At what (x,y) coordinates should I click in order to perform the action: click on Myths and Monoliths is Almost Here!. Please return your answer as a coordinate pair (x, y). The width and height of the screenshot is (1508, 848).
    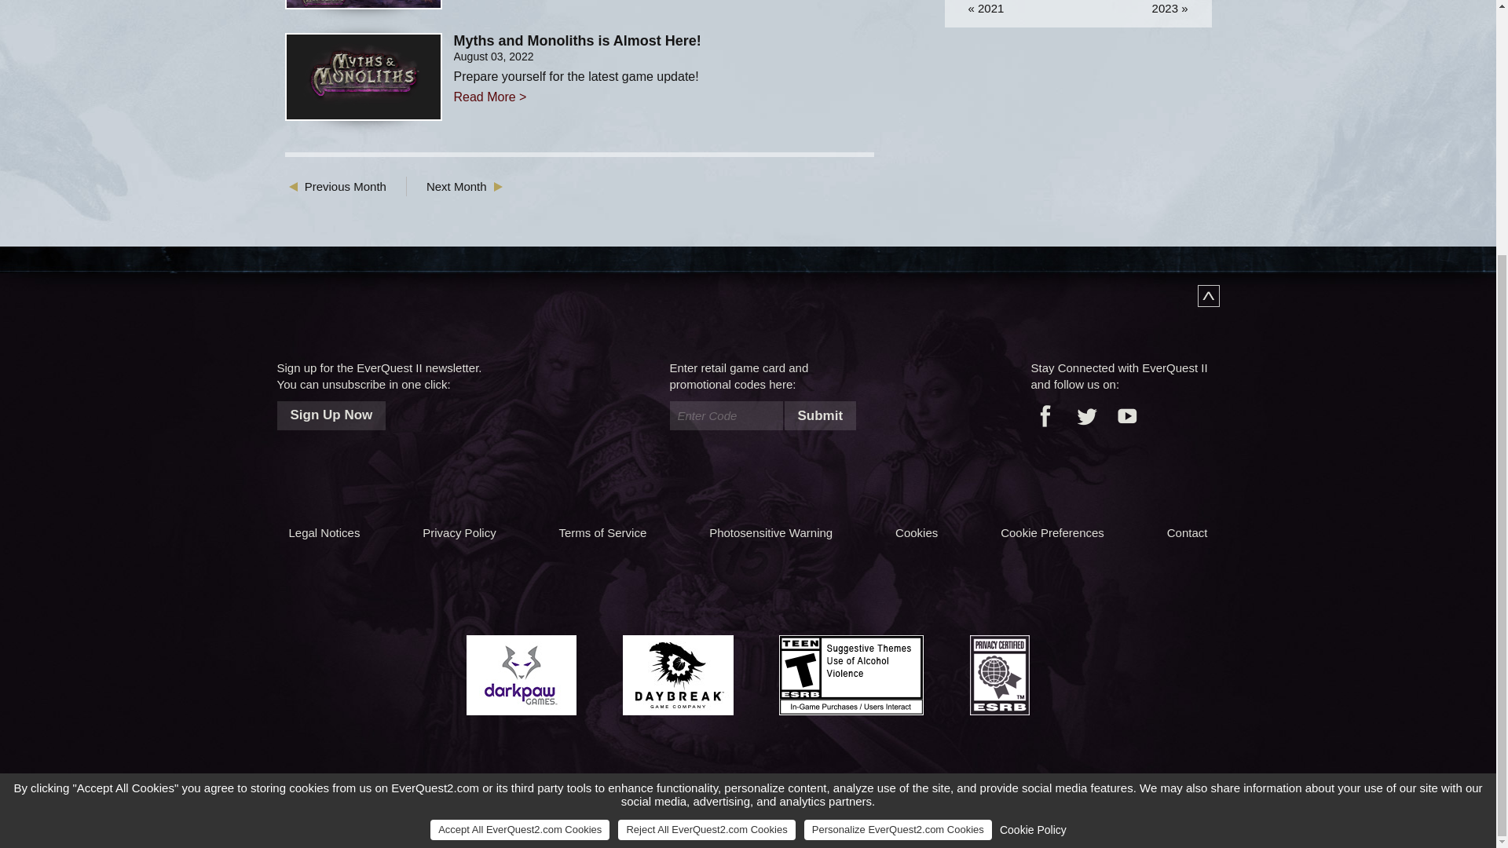
    Looking at the image, I should click on (363, 77).